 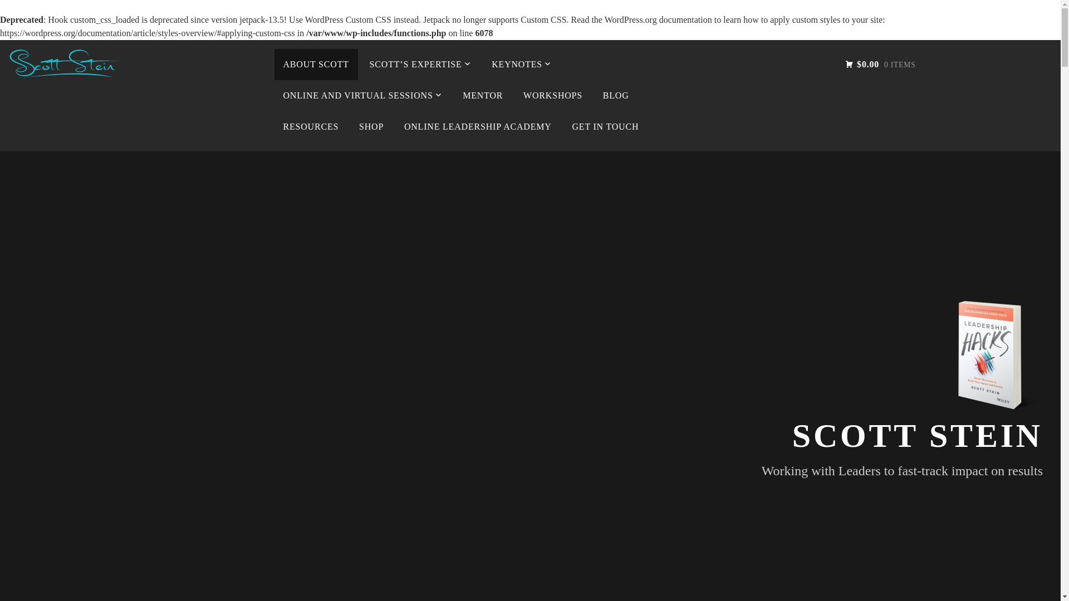 I want to click on MENTOR, so click(x=482, y=95).